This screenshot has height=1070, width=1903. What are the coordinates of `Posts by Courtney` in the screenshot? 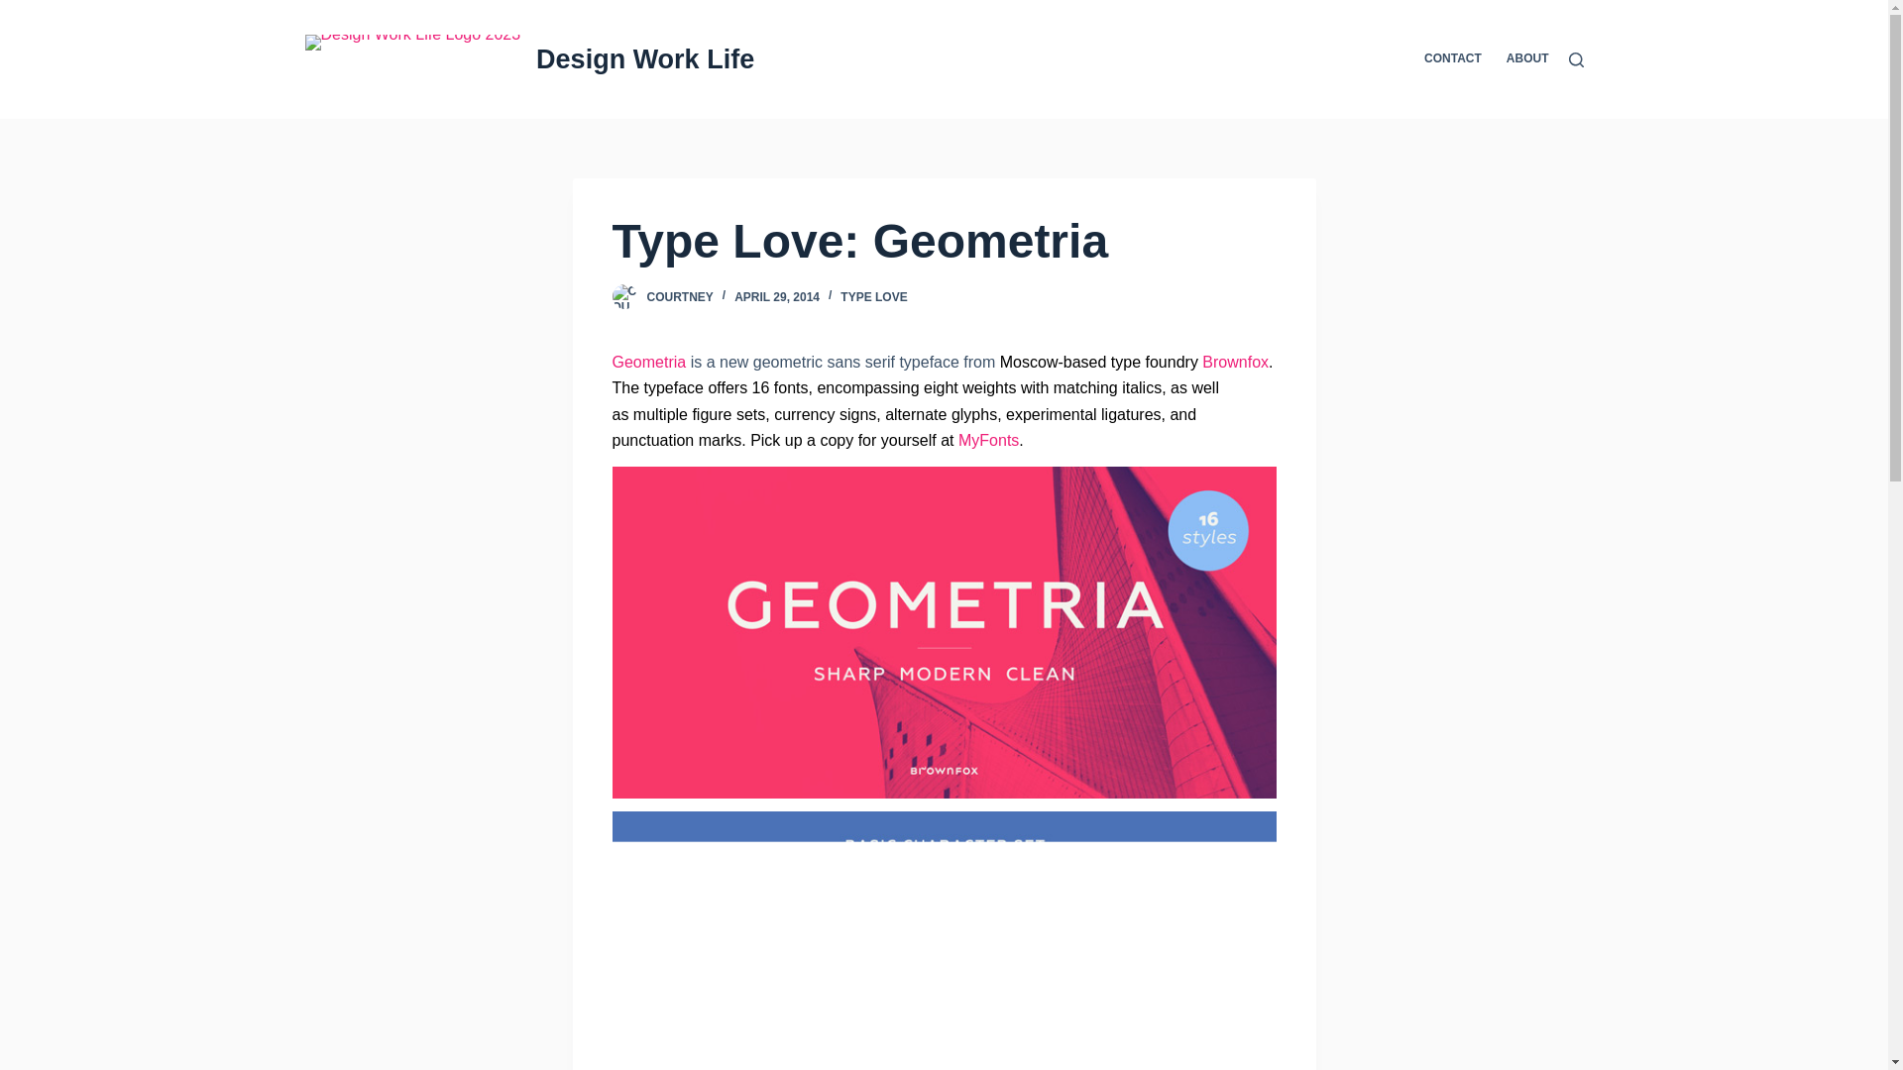 It's located at (679, 296).